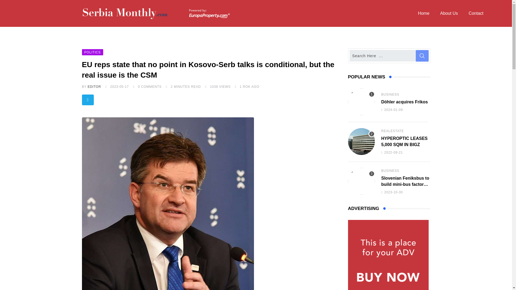 The height and width of the screenshot is (290, 516). I want to click on Contact, so click(476, 13).